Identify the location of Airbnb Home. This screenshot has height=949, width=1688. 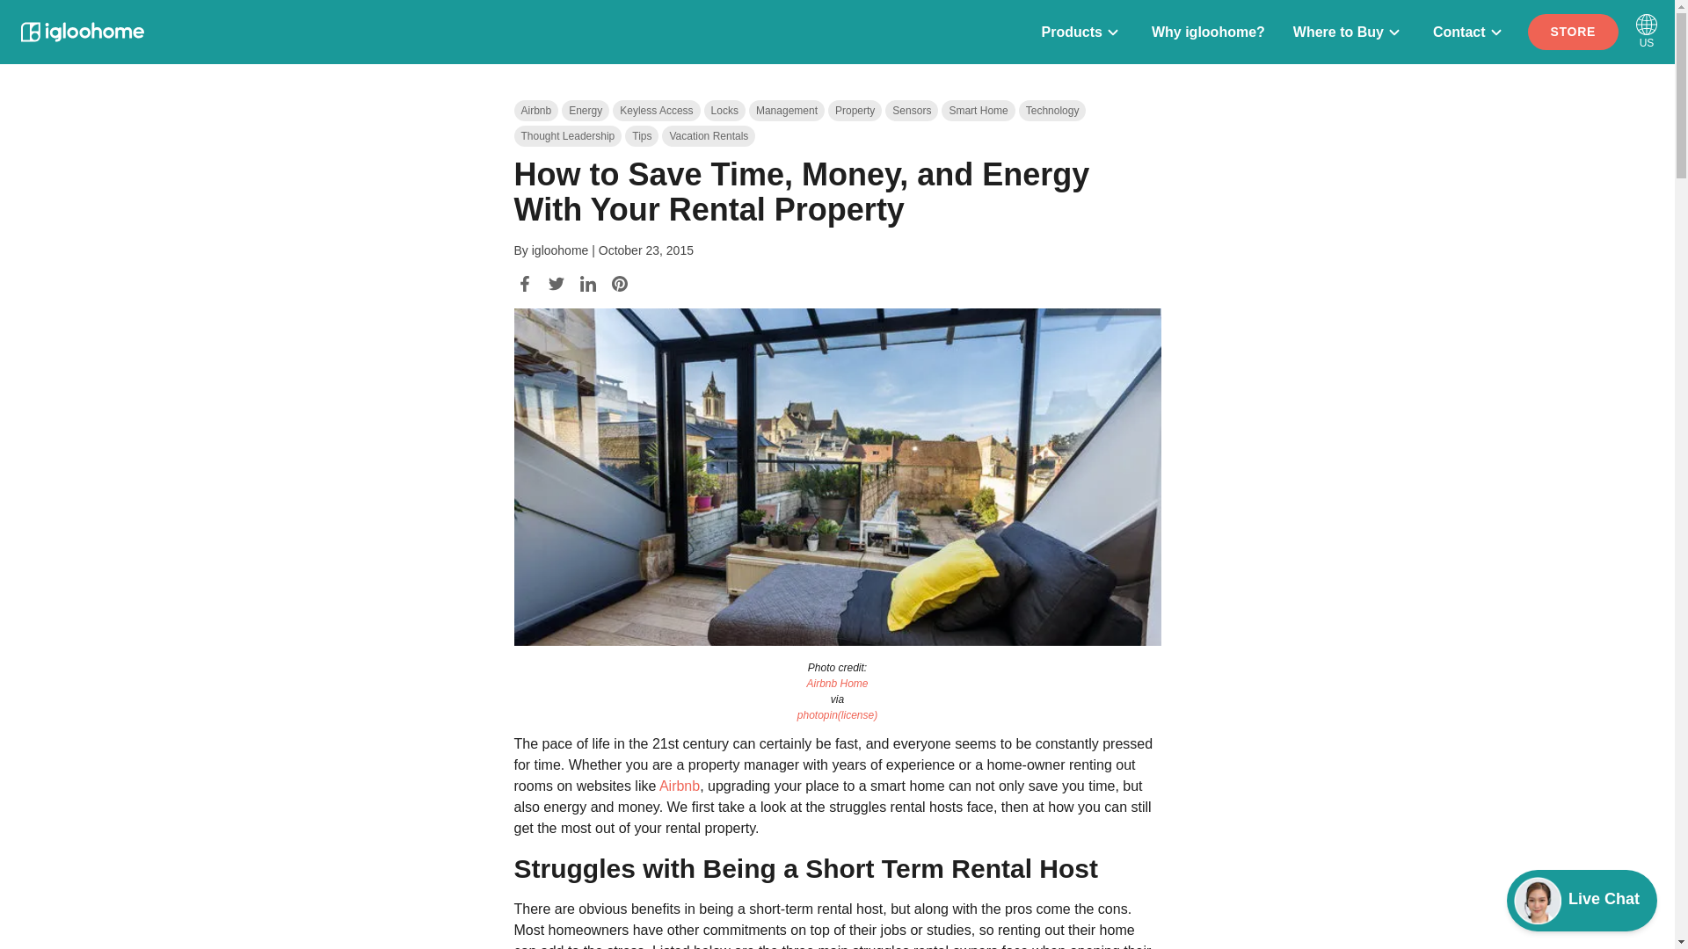
(1349, 32).